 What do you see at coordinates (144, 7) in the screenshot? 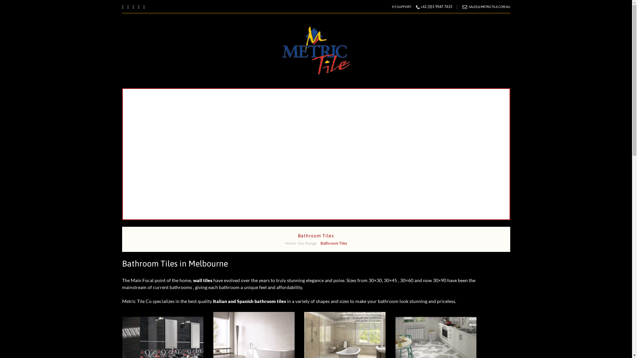
I see `linkedin` at bounding box center [144, 7].